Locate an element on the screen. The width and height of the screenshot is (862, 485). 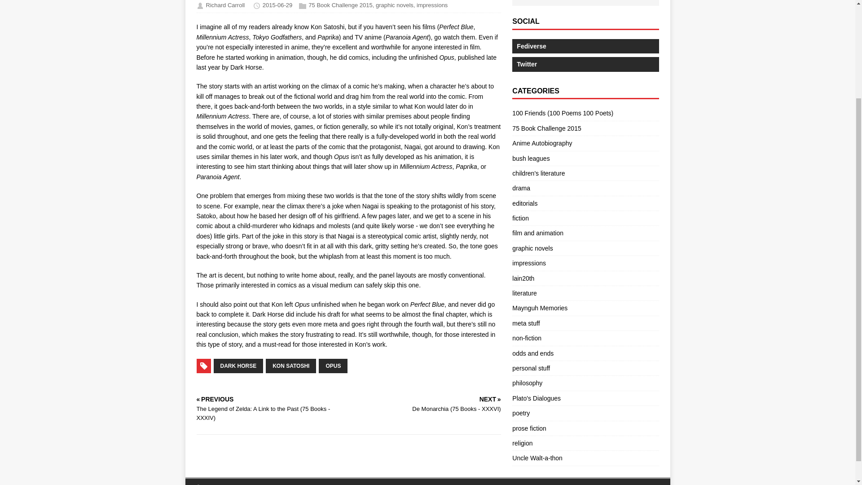
bush leagues is located at coordinates (531, 158).